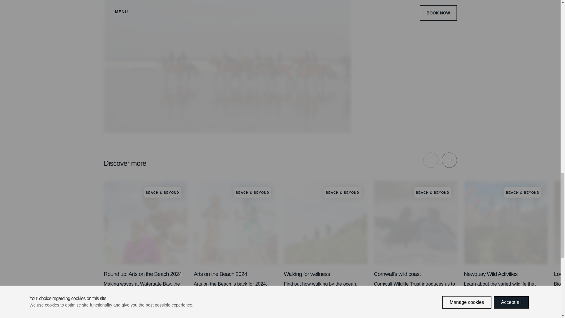 The image size is (565, 318). I want to click on Walking for wellness, so click(325, 305).